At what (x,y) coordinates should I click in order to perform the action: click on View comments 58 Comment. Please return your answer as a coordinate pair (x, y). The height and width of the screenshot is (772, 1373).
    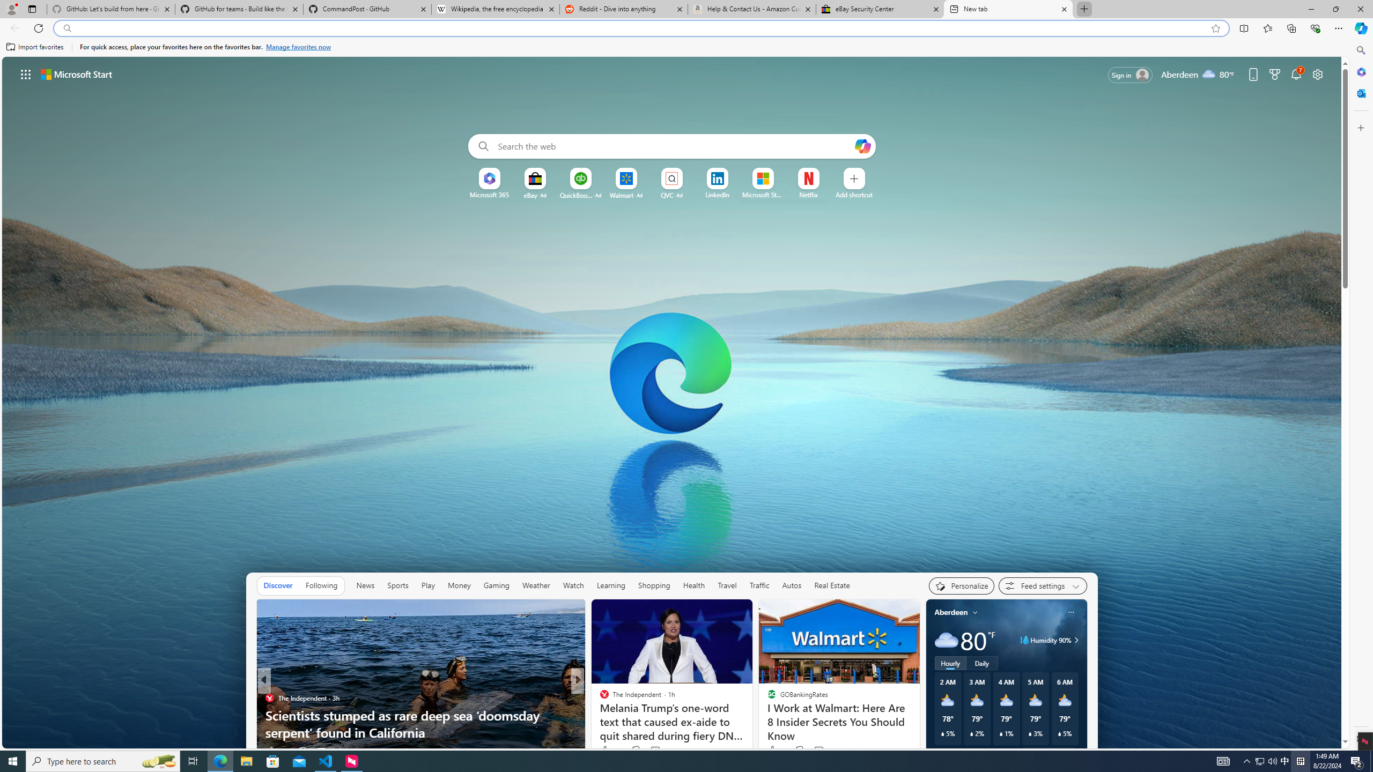
    Looking at the image, I should click on (656, 751).